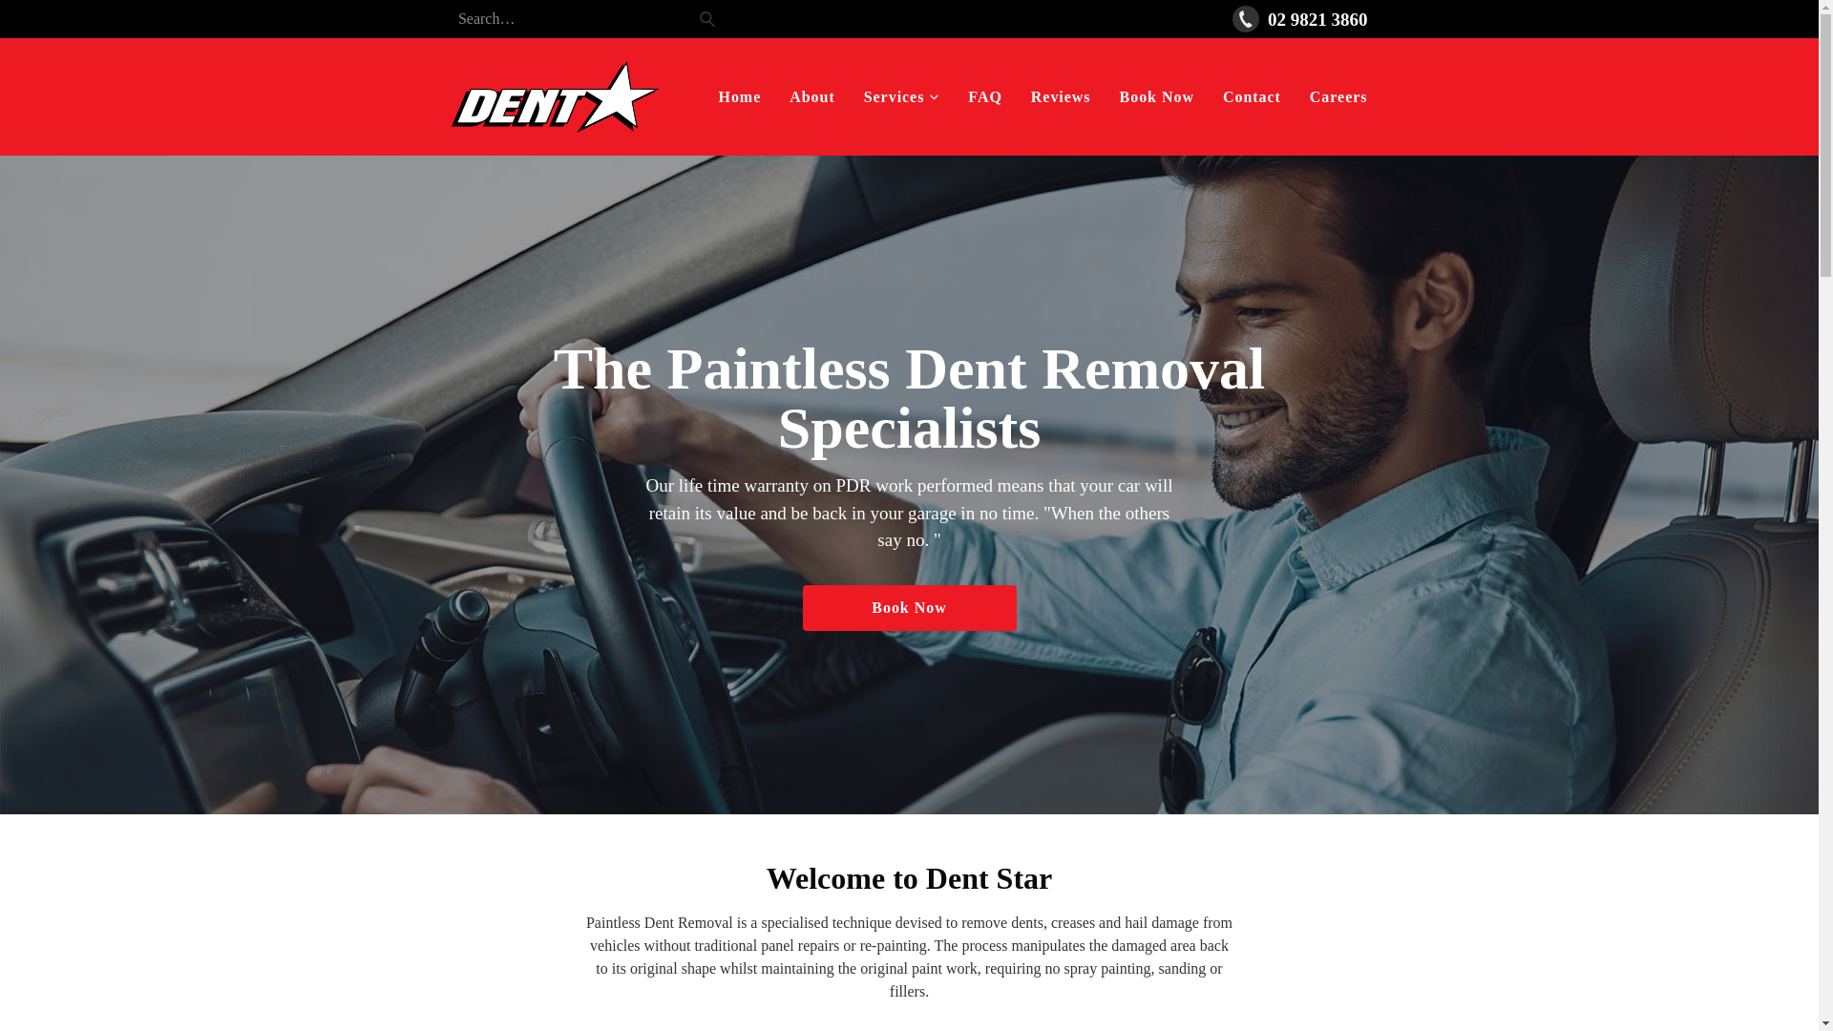 The image size is (1833, 1031). What do you see at coordinates (909, 607) in the screenshot?
I see `Book Now` at bounding box center [909, 607].